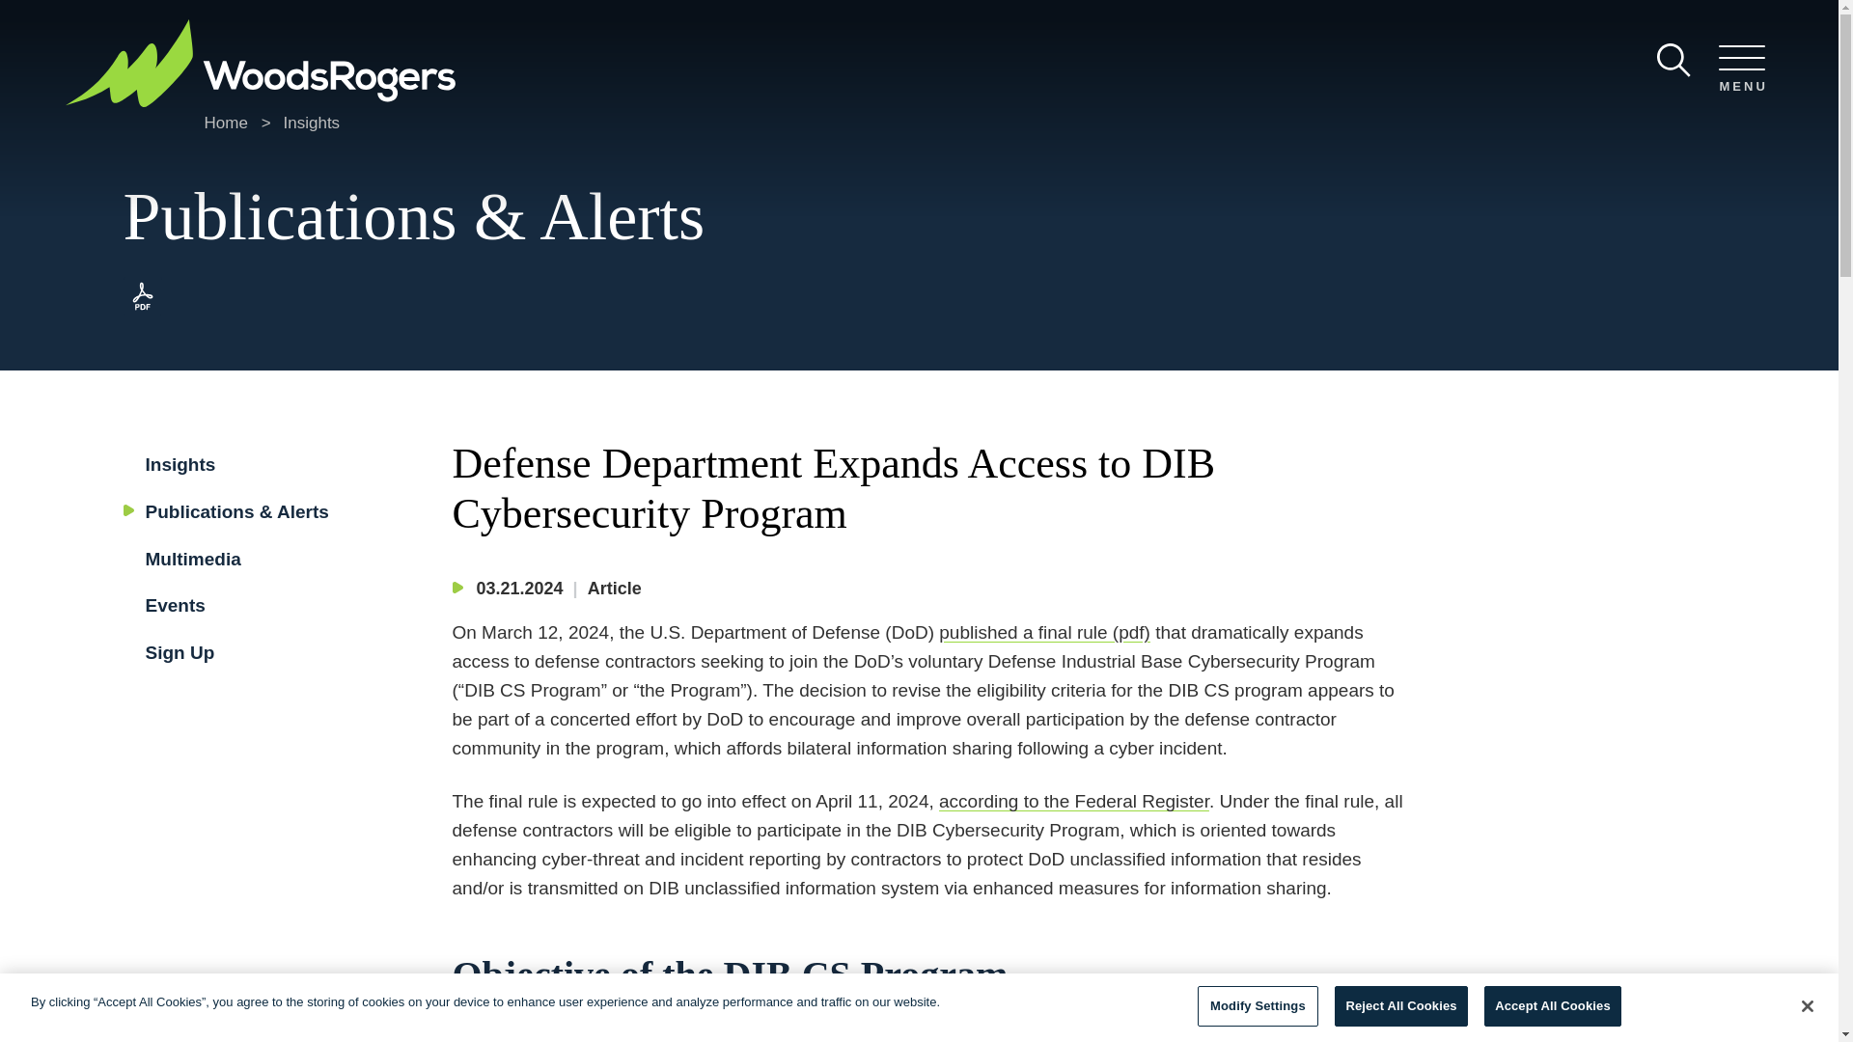 This screenshot has height=1042, width=1853. I want to click on Search, so click(1673, 60).